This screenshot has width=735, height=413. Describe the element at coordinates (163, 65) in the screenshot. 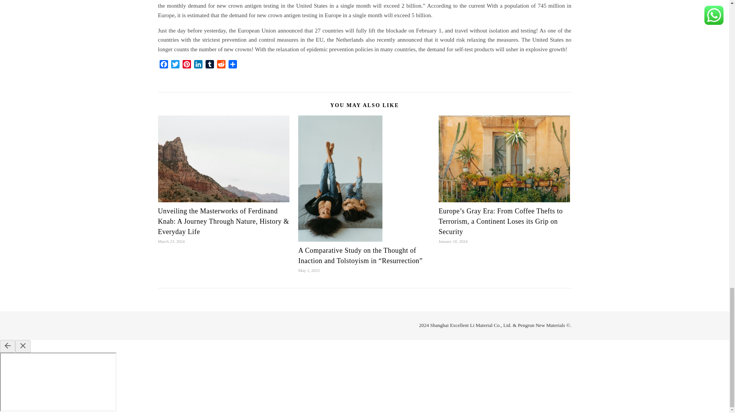

I see `Facebook` at that location.